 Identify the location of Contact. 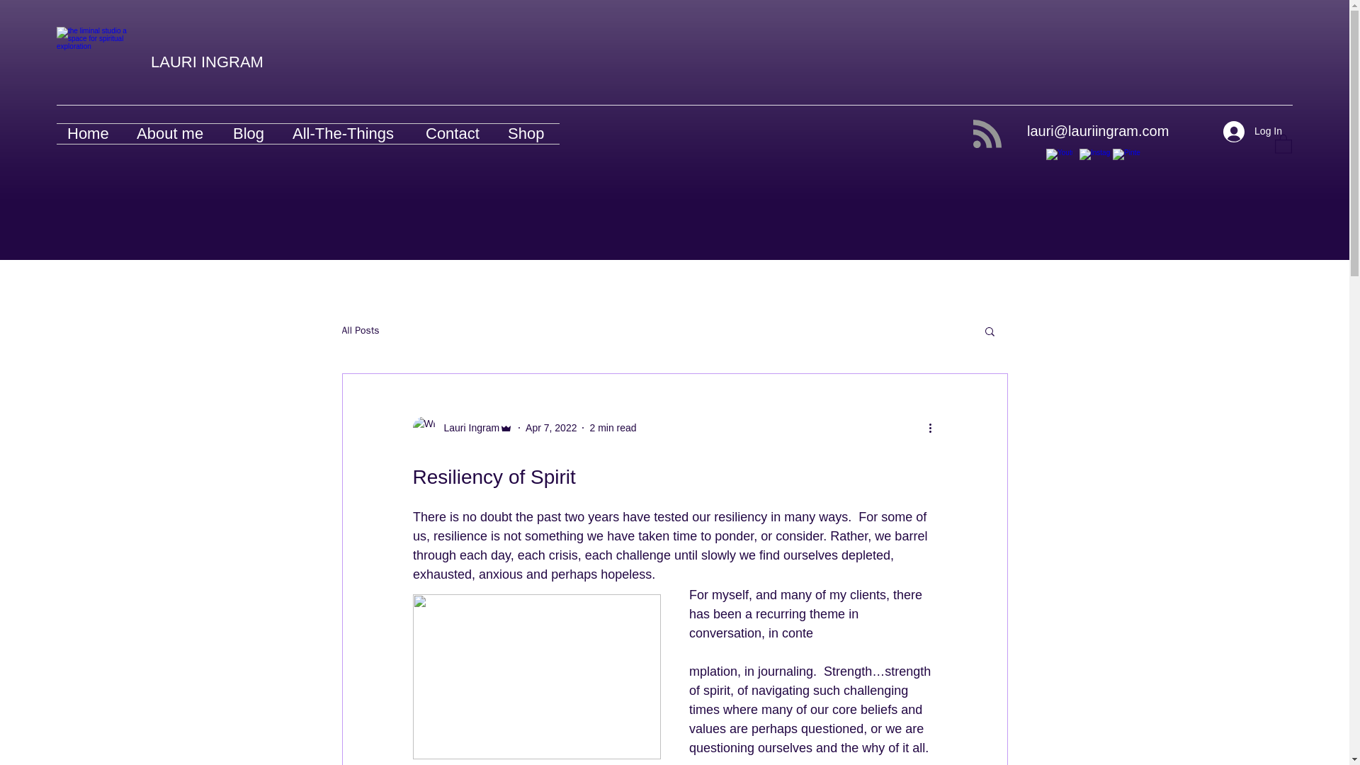
(456, 133).